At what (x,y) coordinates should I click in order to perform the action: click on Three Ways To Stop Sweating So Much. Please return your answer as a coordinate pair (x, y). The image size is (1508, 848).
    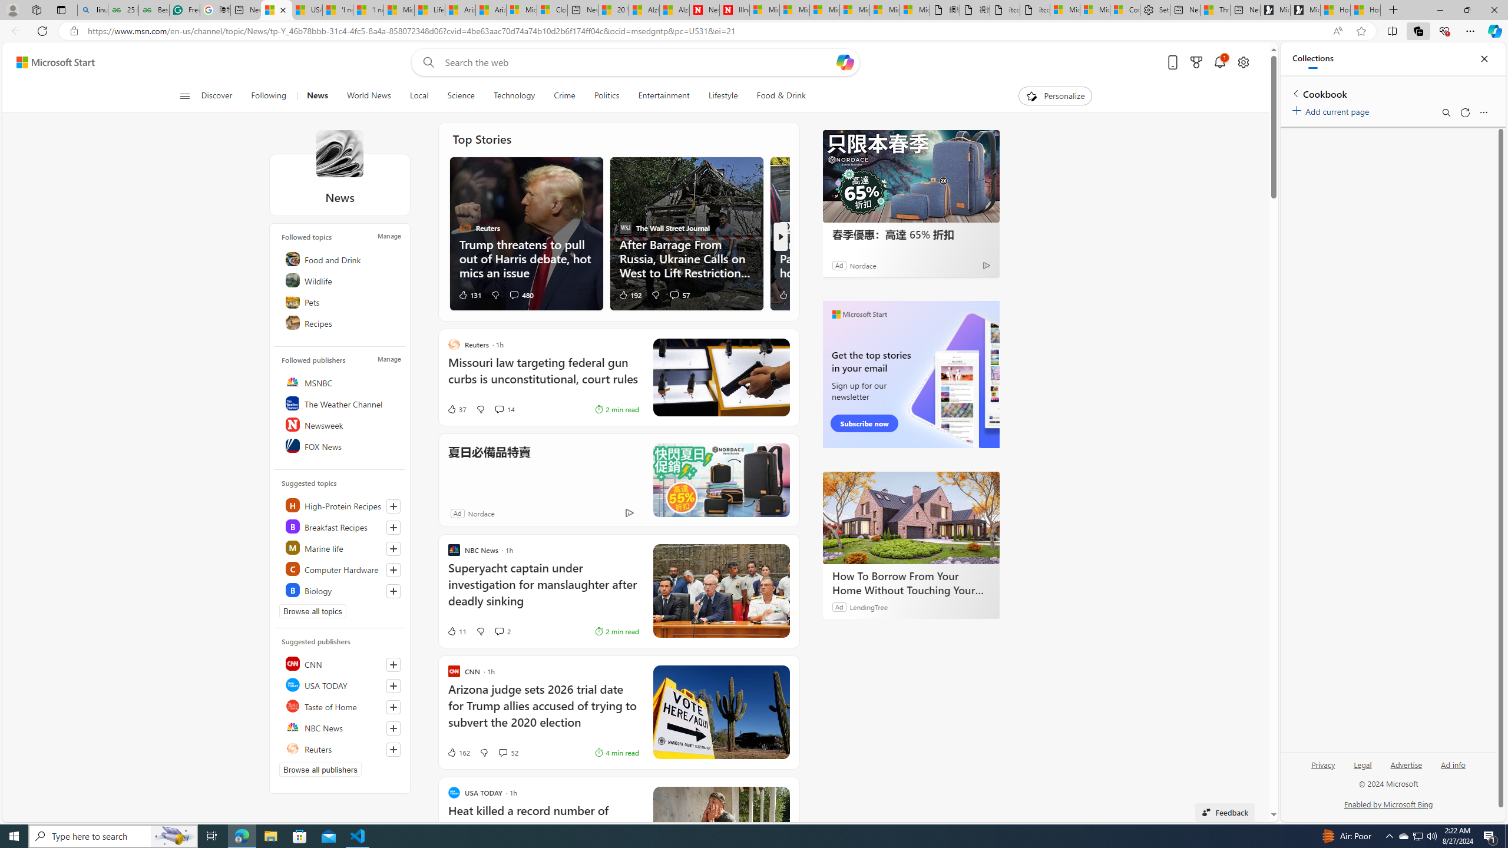
    Looking at the image, I should click on (1215, 10).